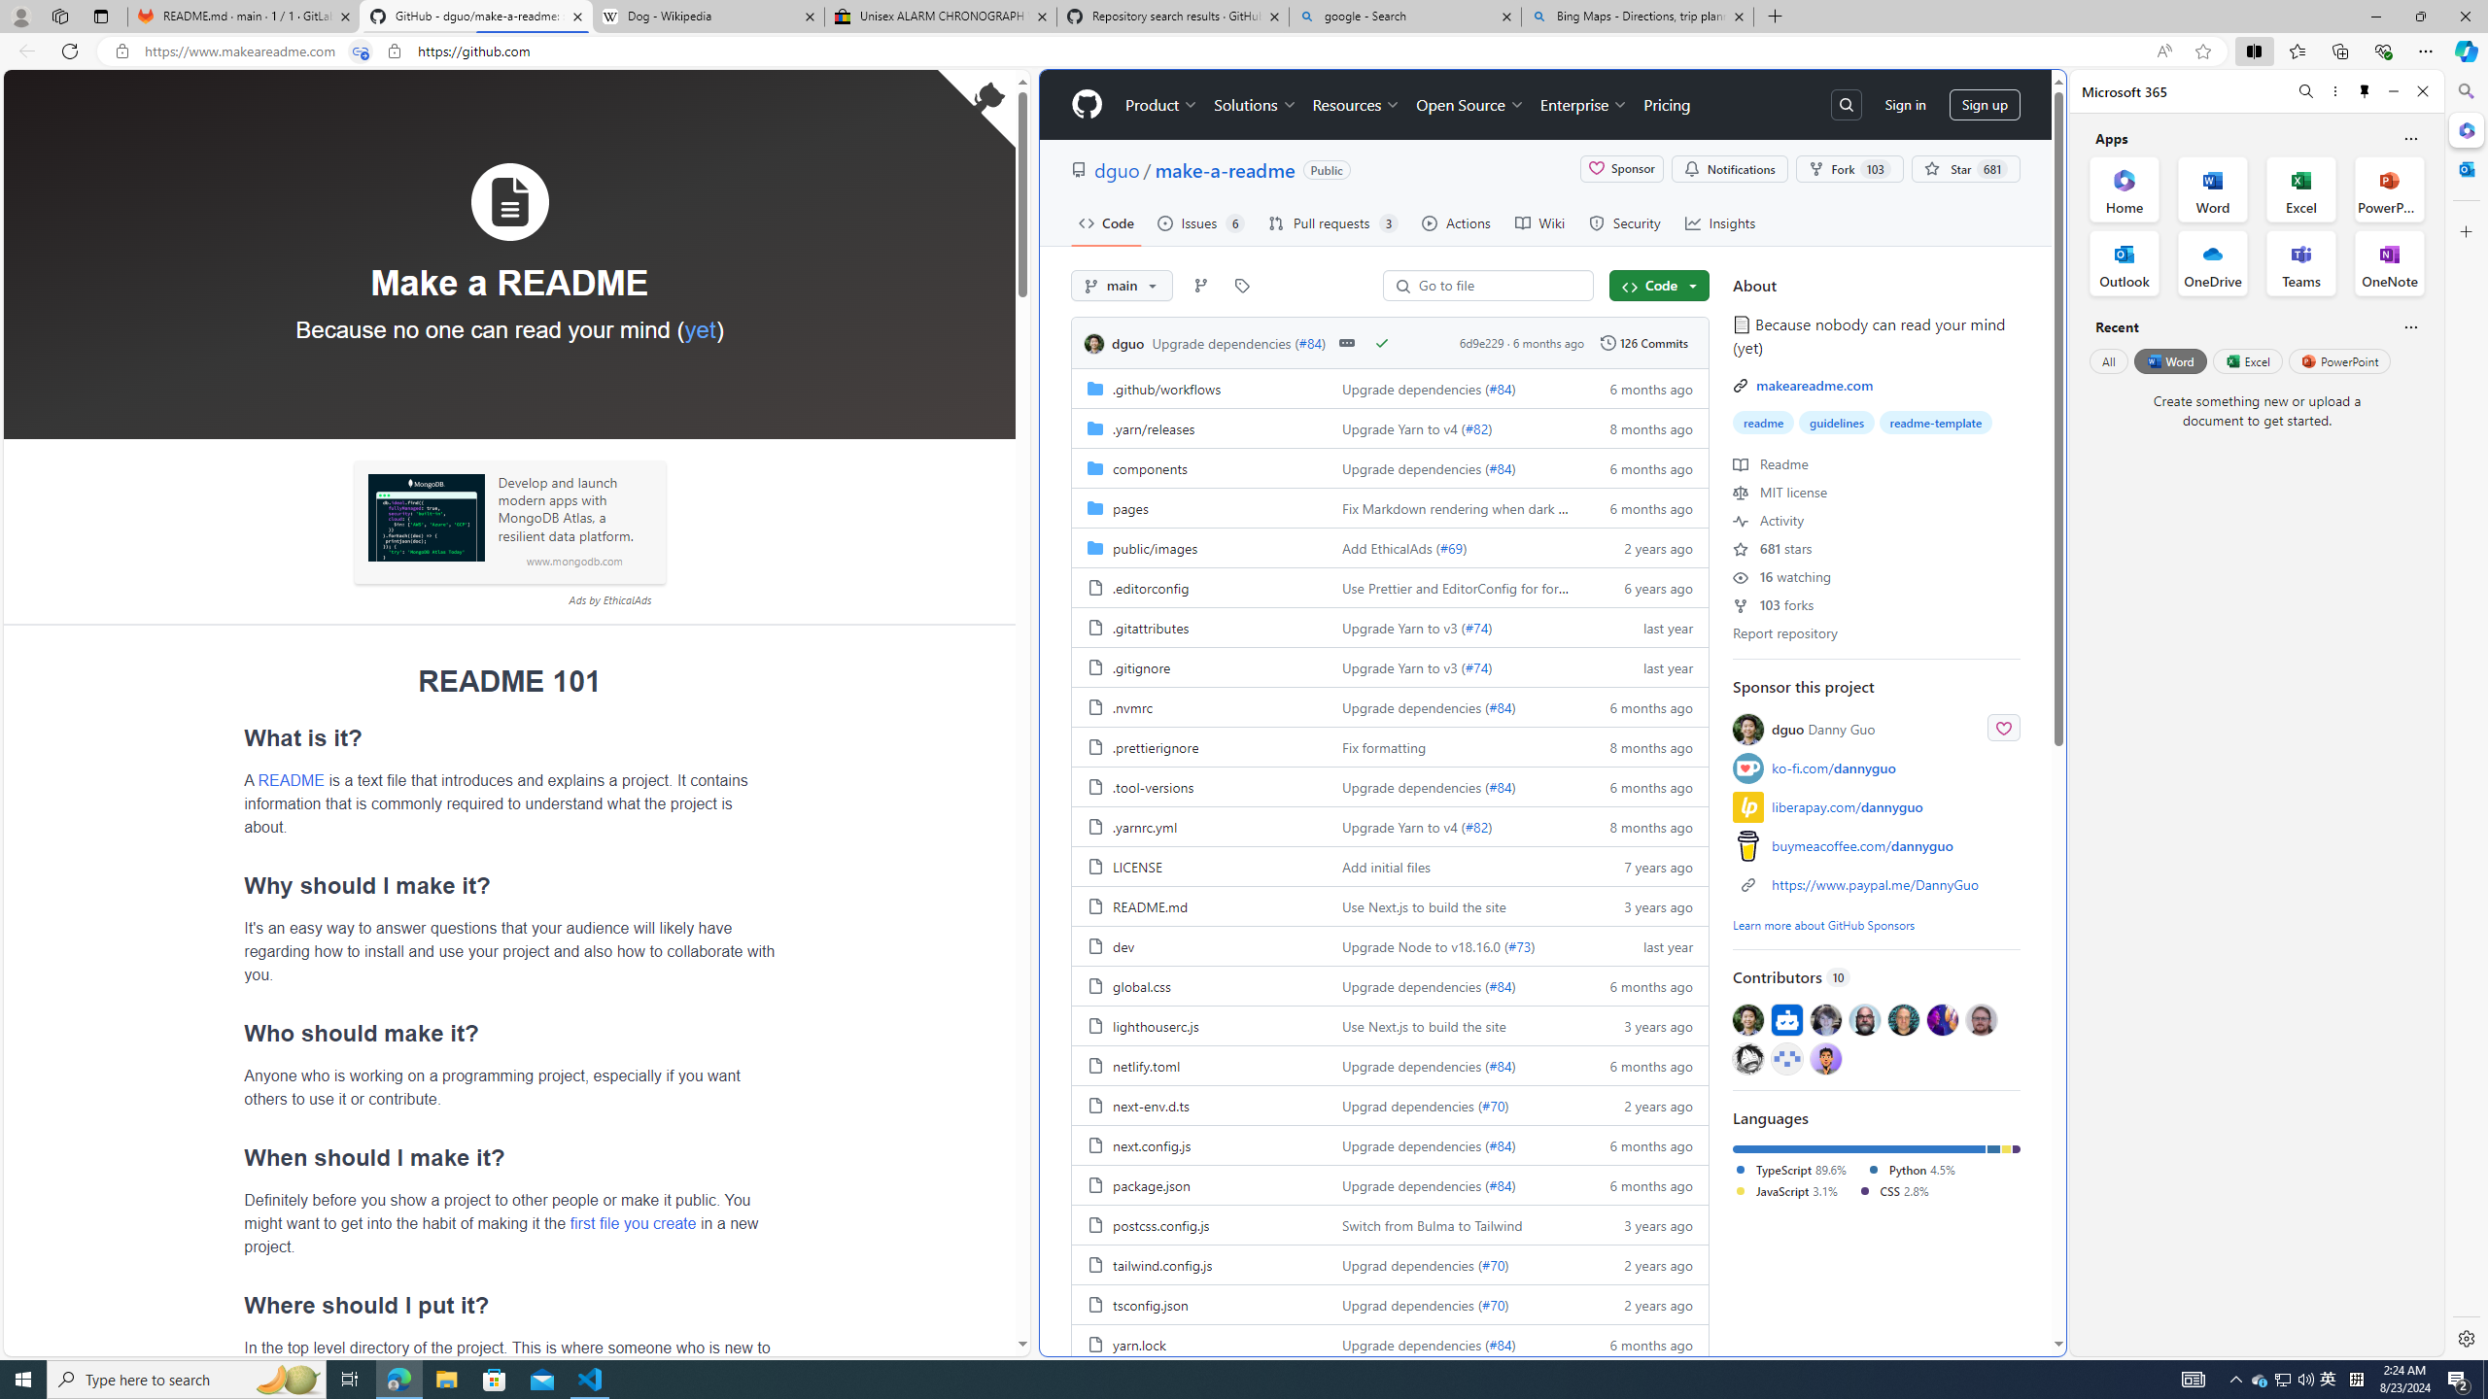  What do you see at coordinates (1767, 519) in the screenshot?
I see `Activity` at bounding box center [1767, 519].